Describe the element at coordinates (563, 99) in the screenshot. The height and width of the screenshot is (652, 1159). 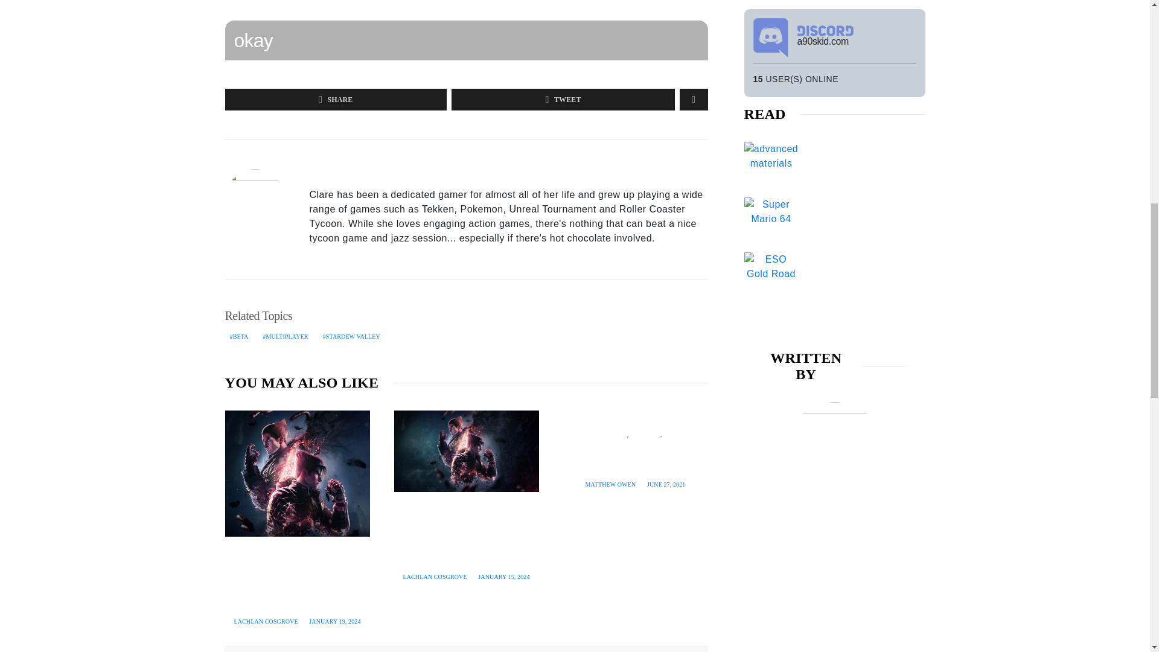
I see `TWEET` at that location.